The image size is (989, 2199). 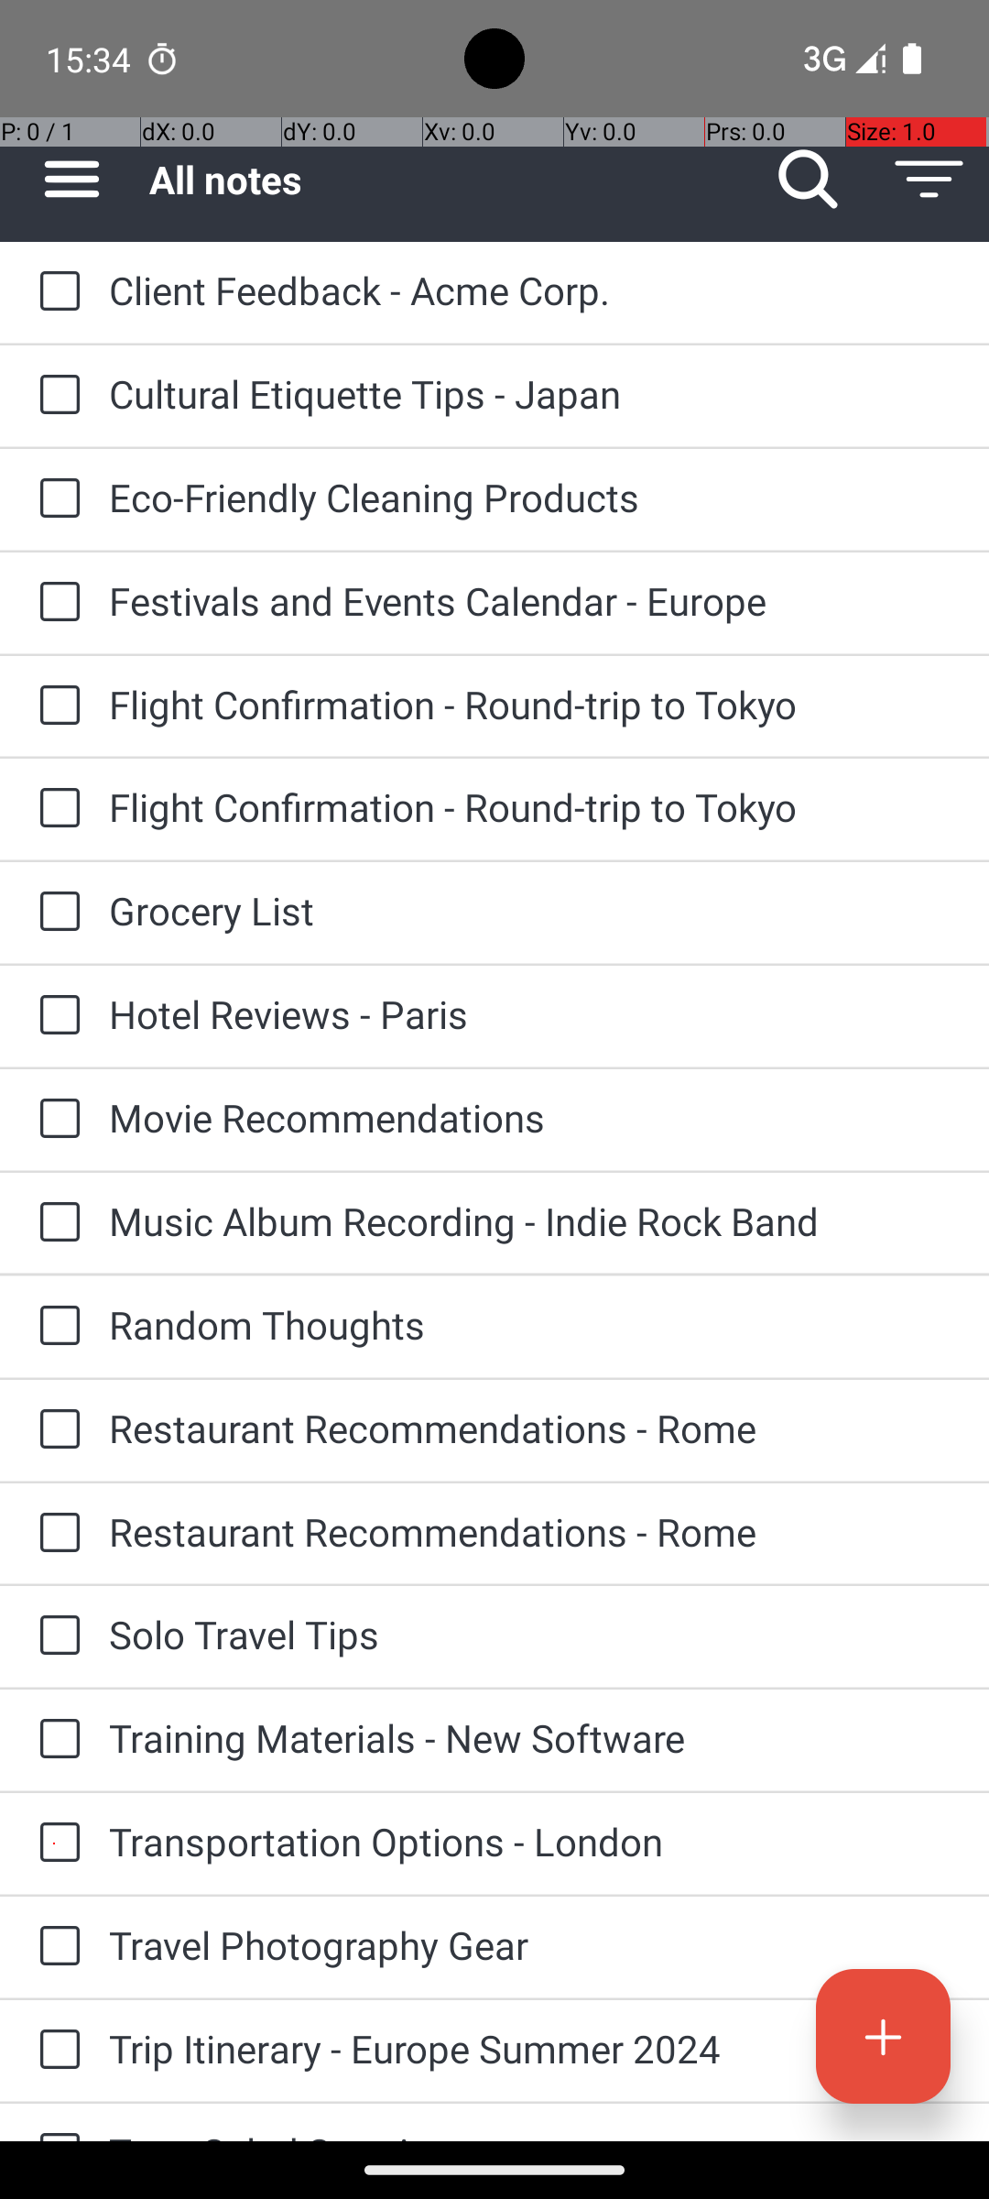 What do you see at coordinates (531, 1944) in the screenshot?
I see `Travel Photography Gear` at bounding box center [531, 1944].